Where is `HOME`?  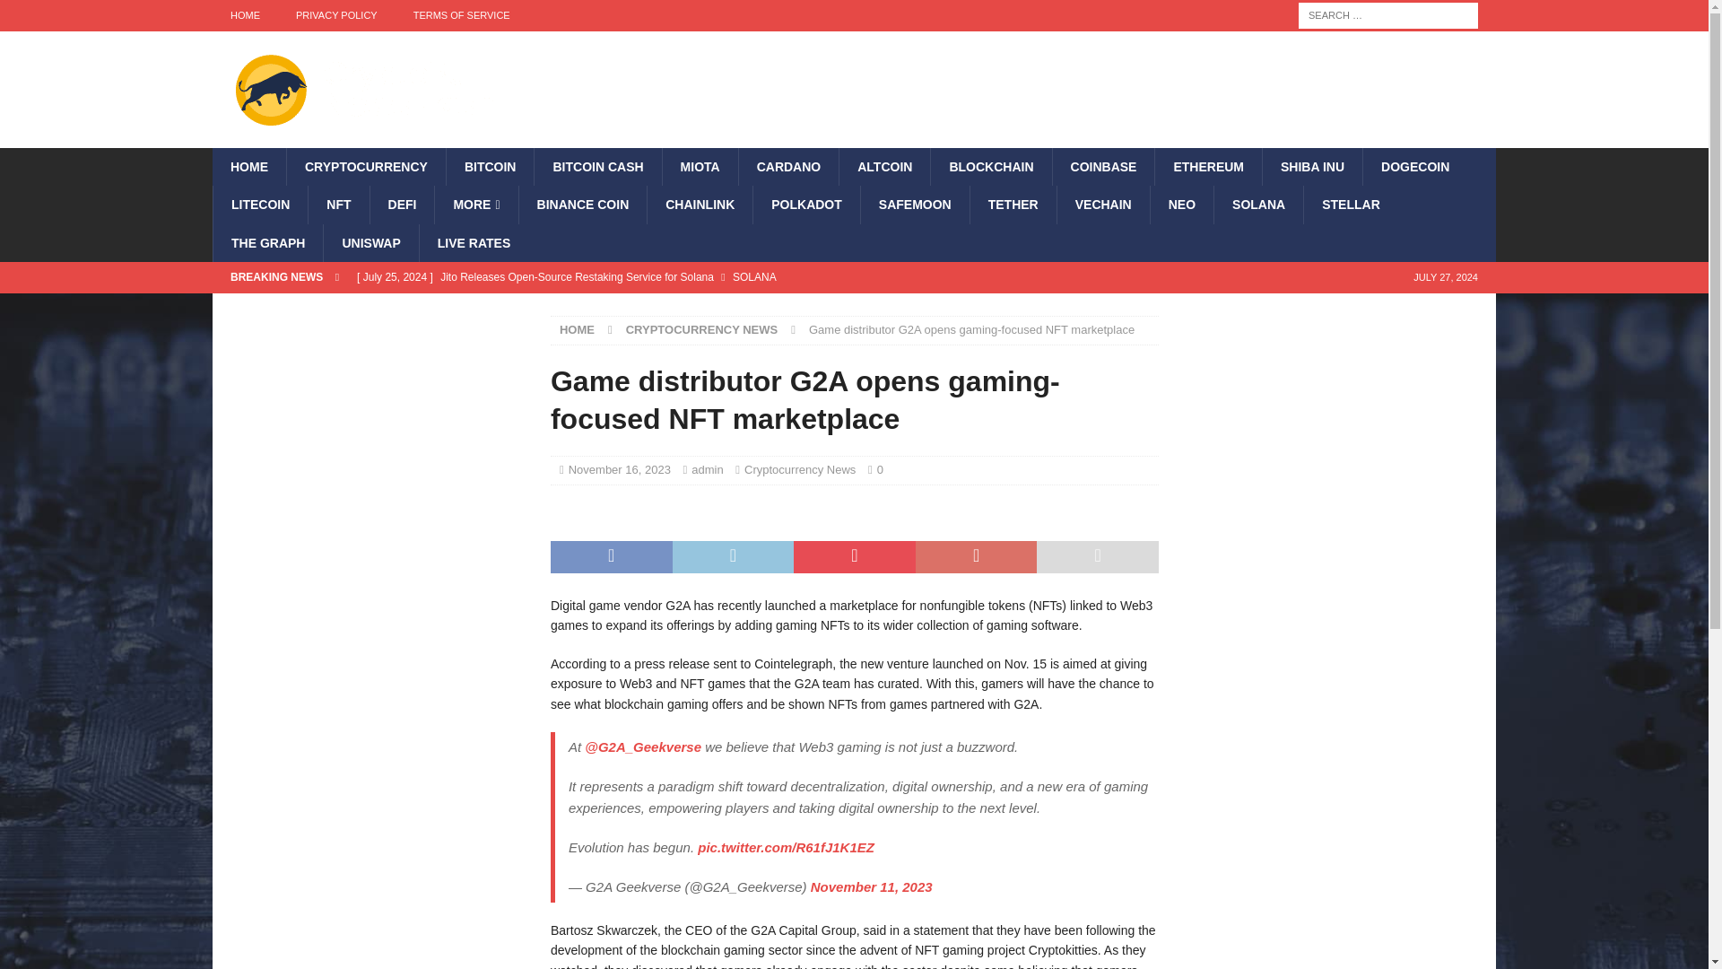
HOME is located at coordinates (244, 15).